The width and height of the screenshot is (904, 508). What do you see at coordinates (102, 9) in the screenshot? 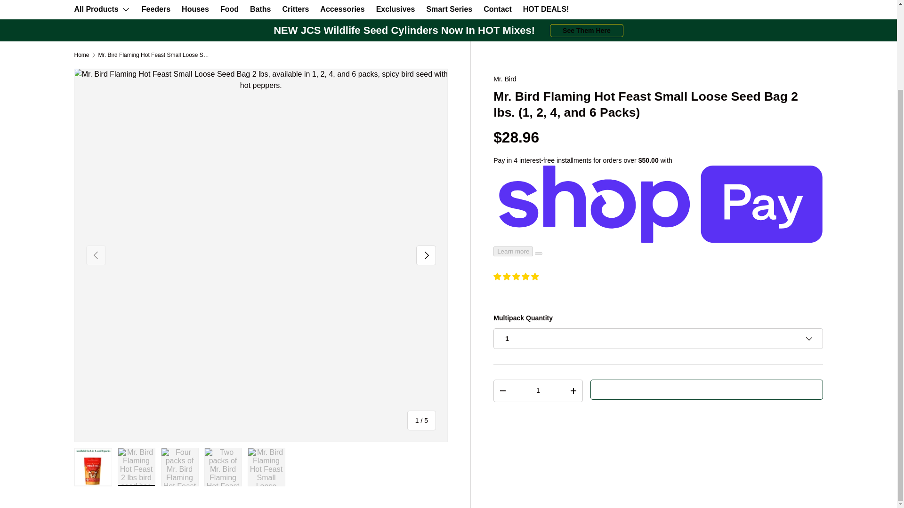
I see `All Products` at bounding box center [102, 9].